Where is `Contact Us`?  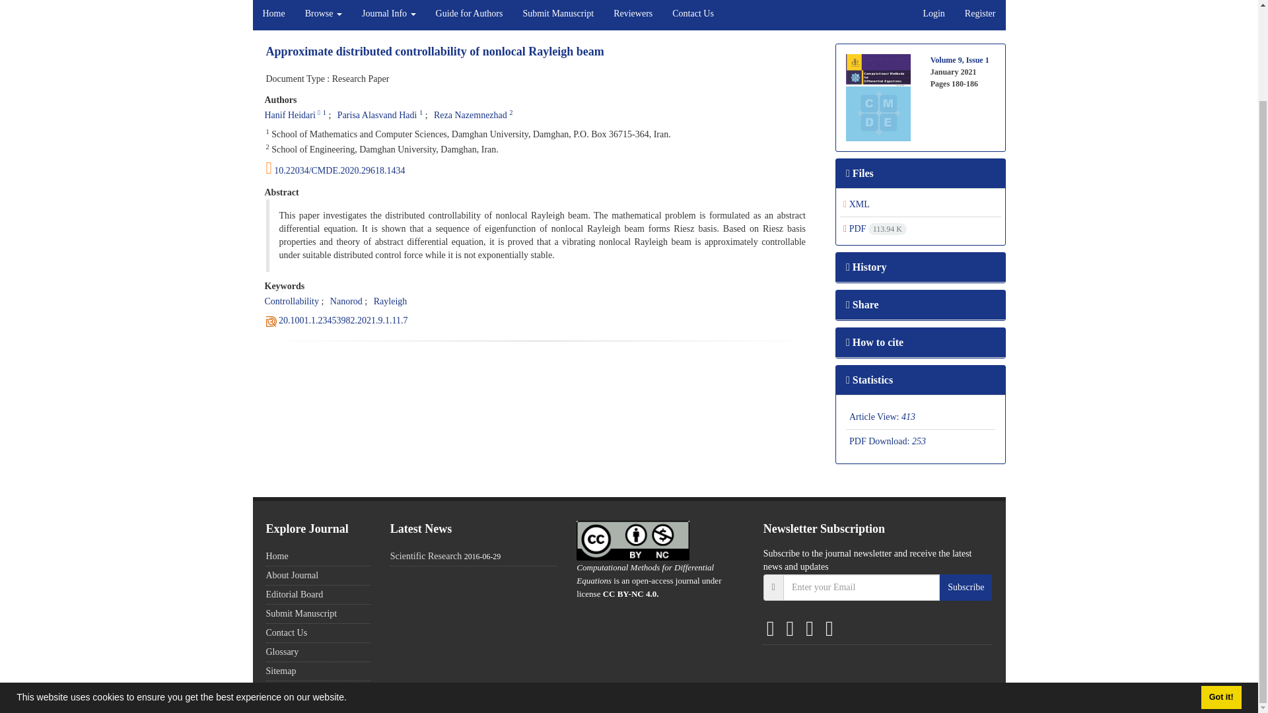 Contact Us is located at coordinates (693, 15).